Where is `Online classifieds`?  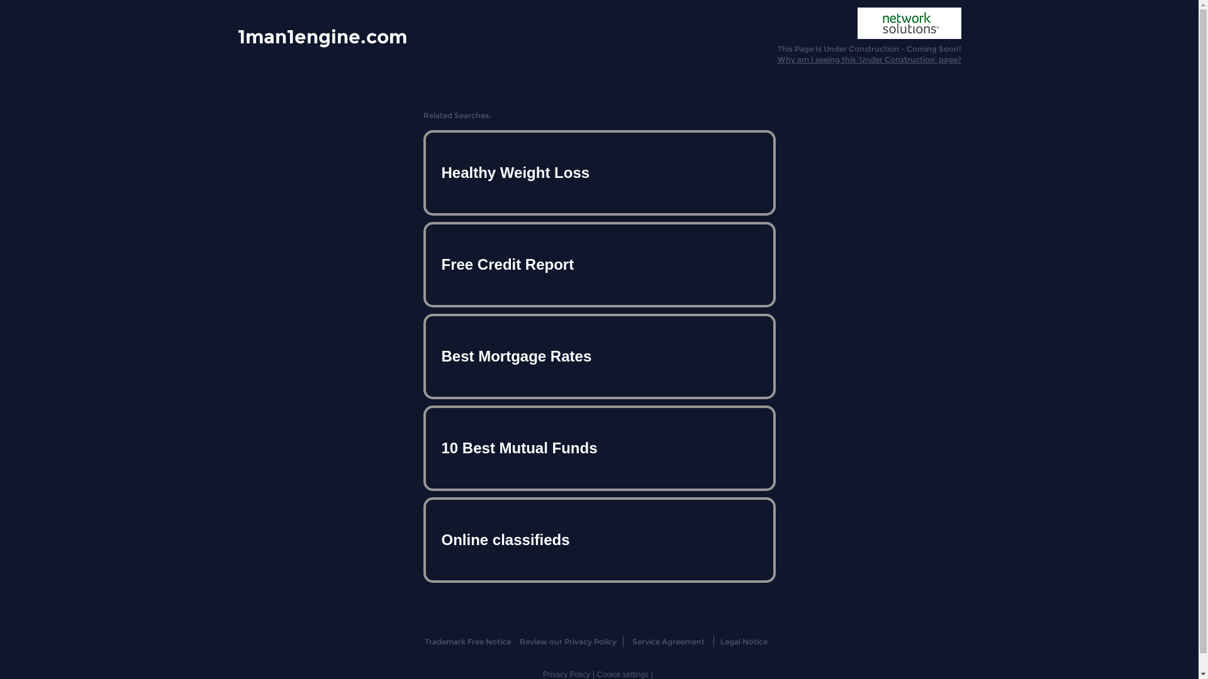
Online classifieds is located at coordinates (599, 540).